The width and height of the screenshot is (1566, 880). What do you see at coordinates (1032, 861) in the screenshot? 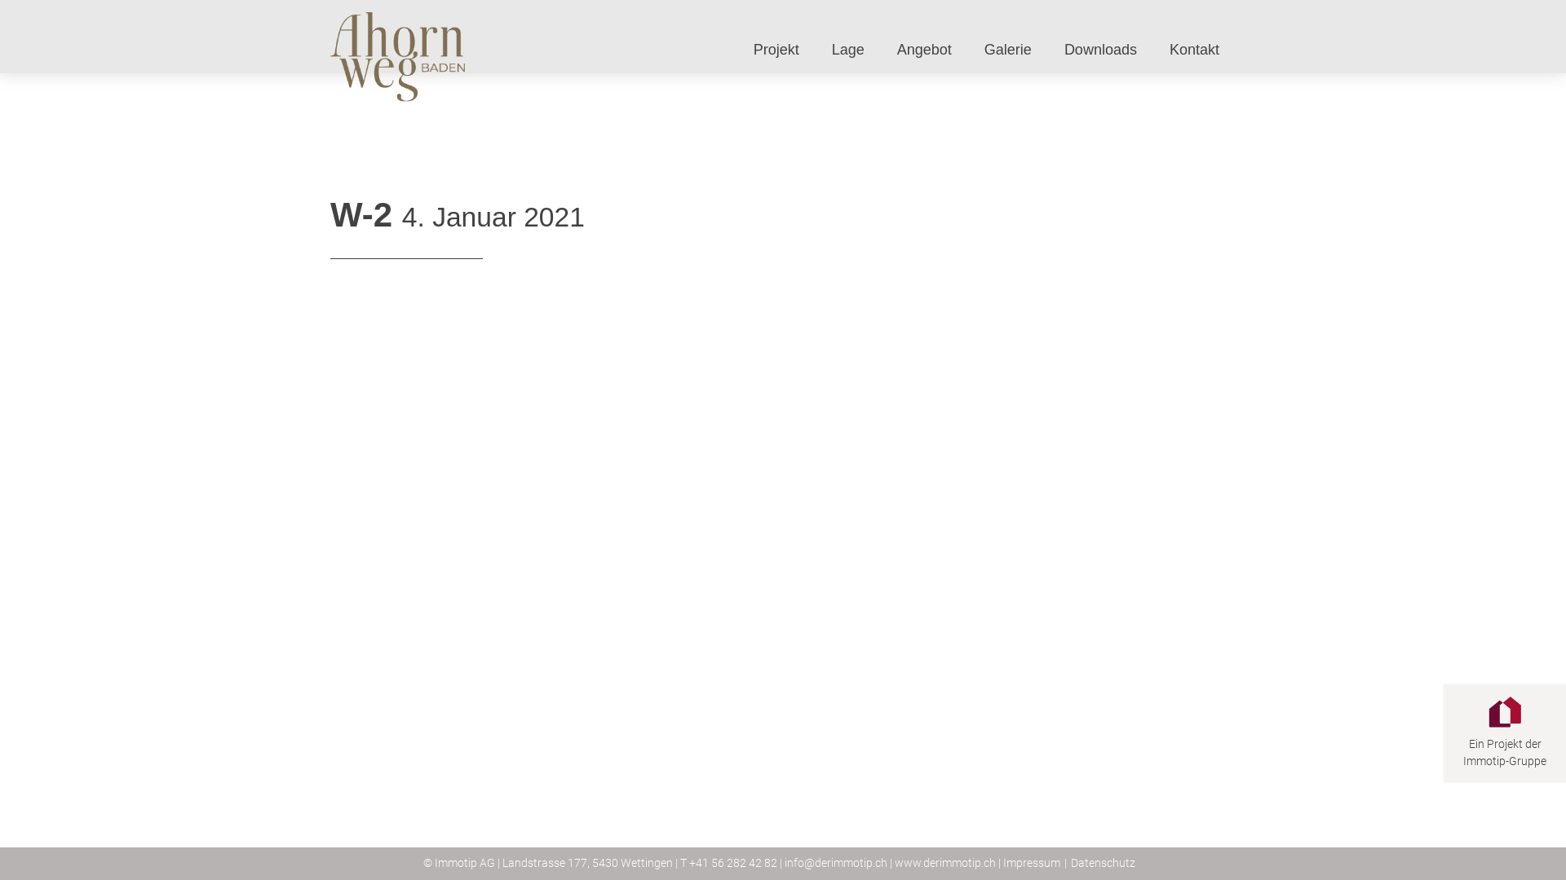
I see `Impressum` at bounding box center [1032, 861].